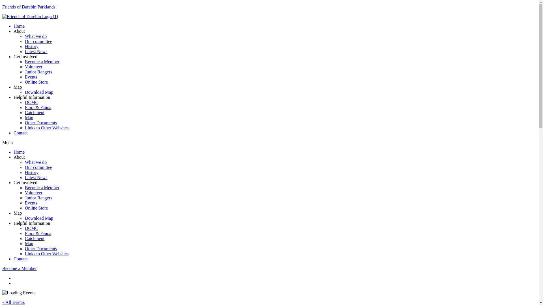 The height and width of the screenshot is (305, 543). I want to click on Become a Member, so click(20, 268).